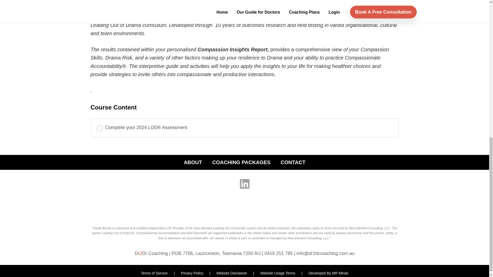 The image size is (493, 277). Describe the element at coordinates (244, 184) in the screenshot. I see `LINKEDIN` at that location.